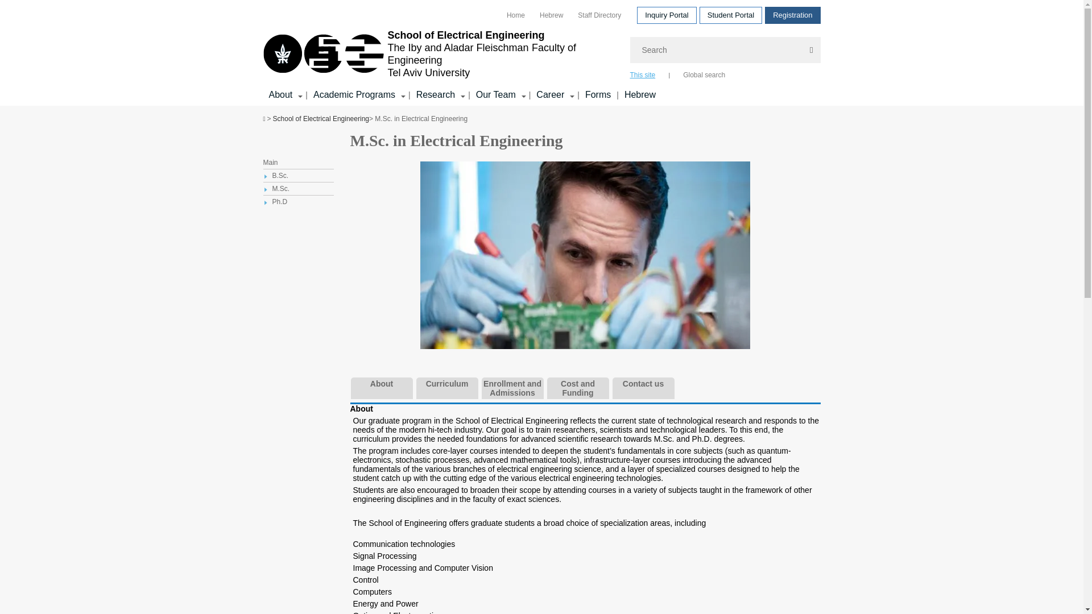 The width and height of the screenshot is (1092, 614). Describe the element at coordinates (792, 15) in the screenshot. I see `Visit Registration` at that location.